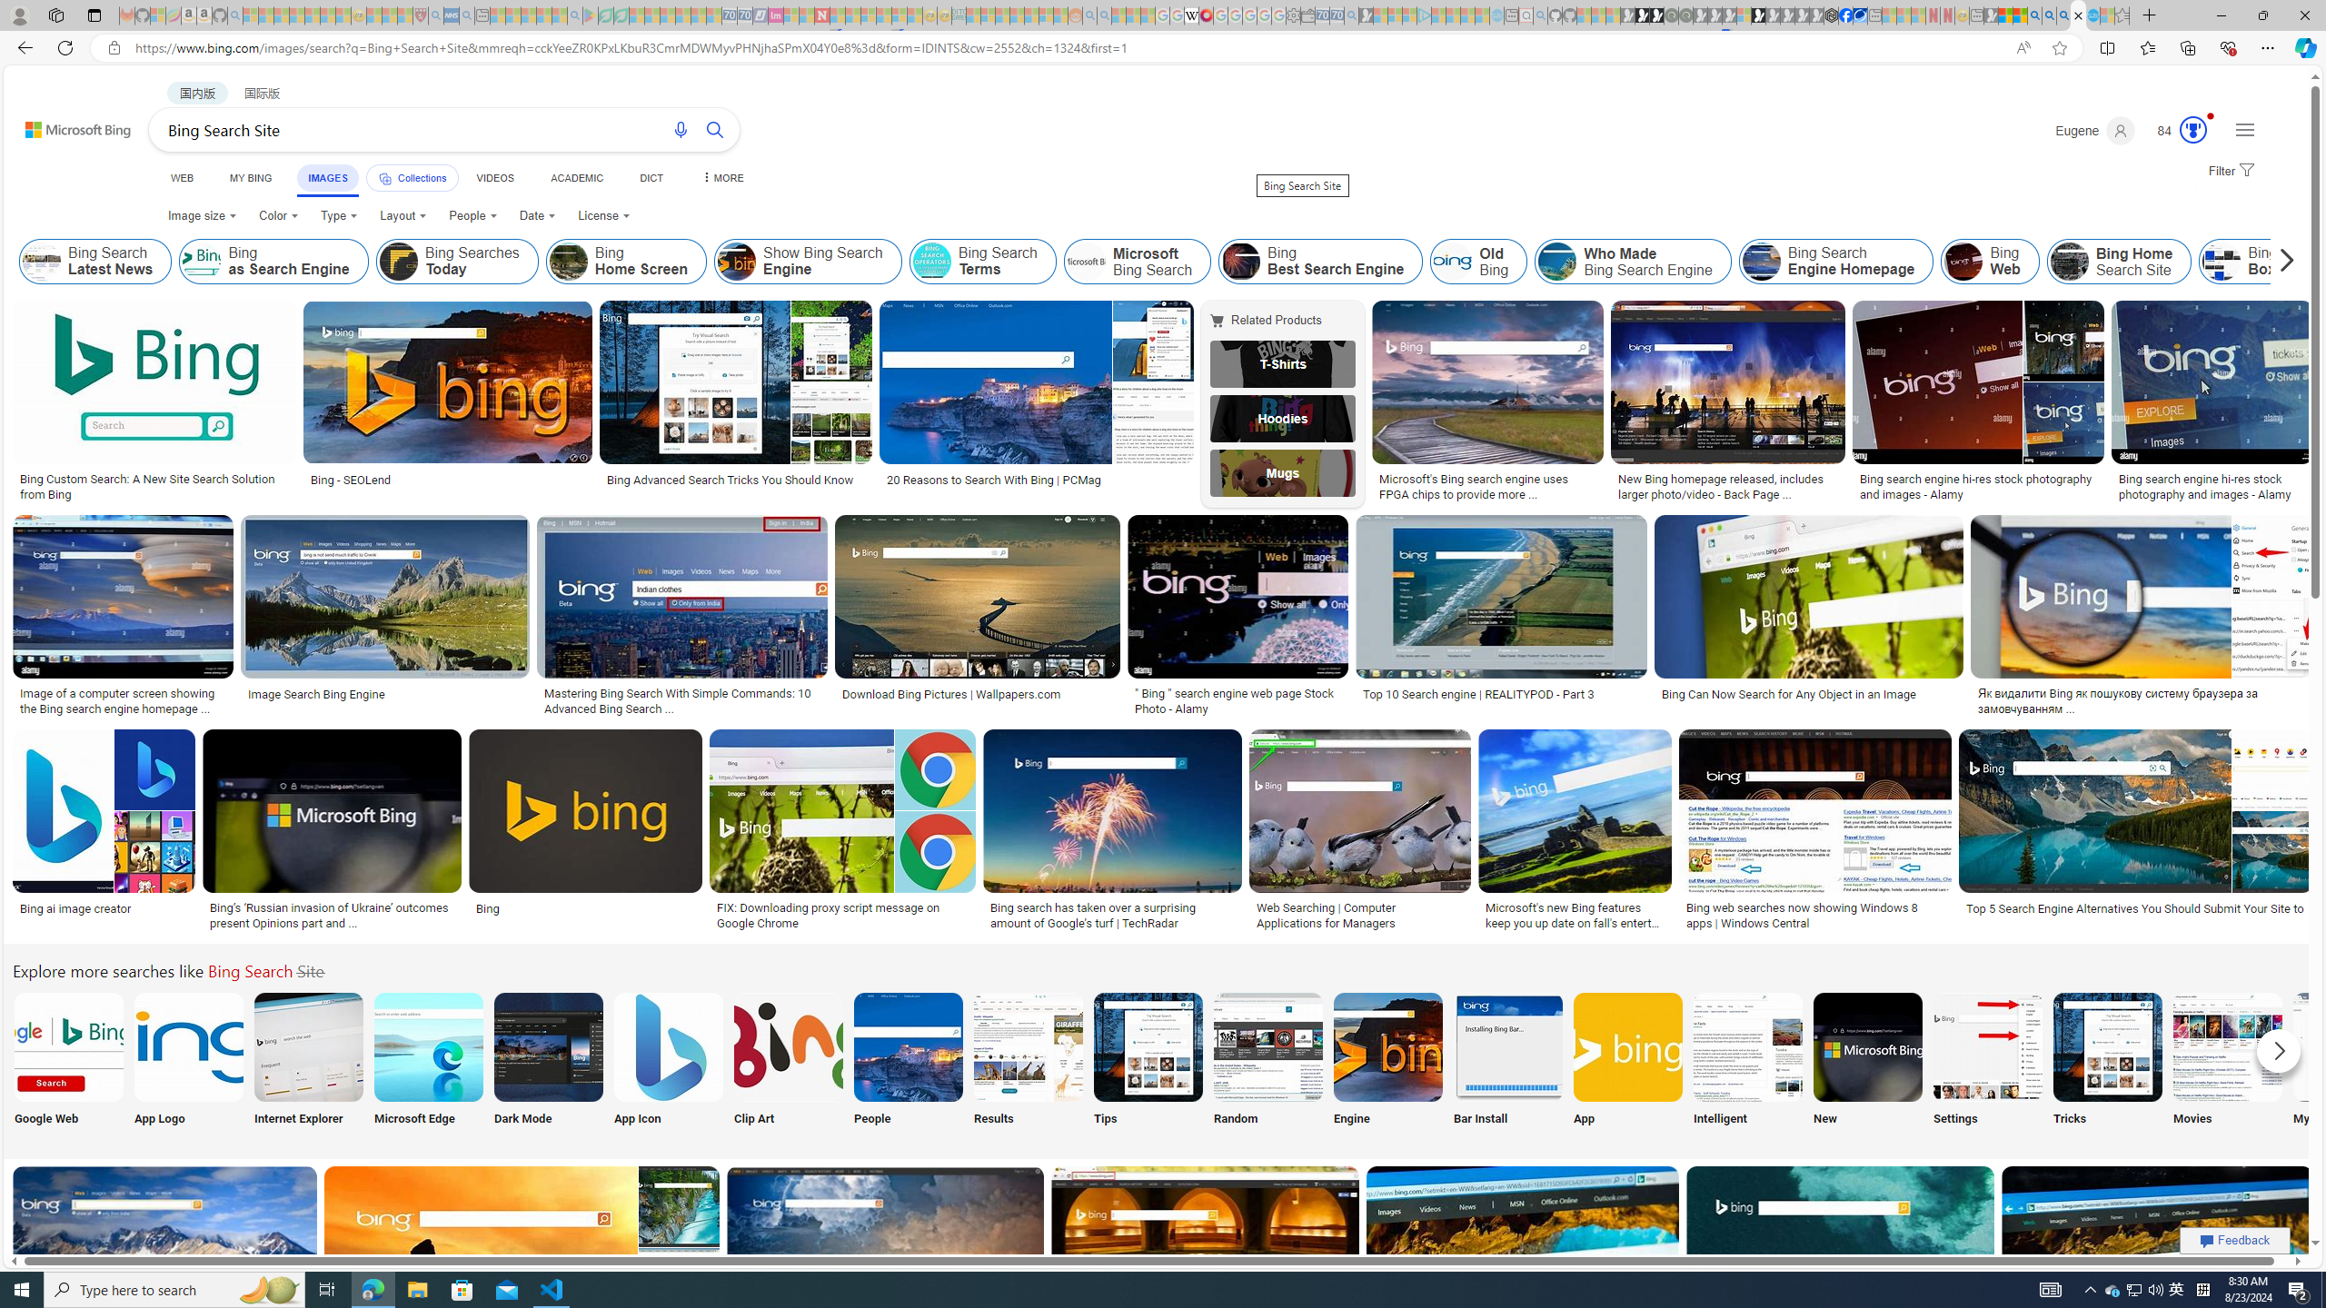 Image resolution: width=2326 pixels, height=1308 pixels. Describe the element at coordinates (721, 178) in the screenshot. I see `Dropdown Menu` at that location.